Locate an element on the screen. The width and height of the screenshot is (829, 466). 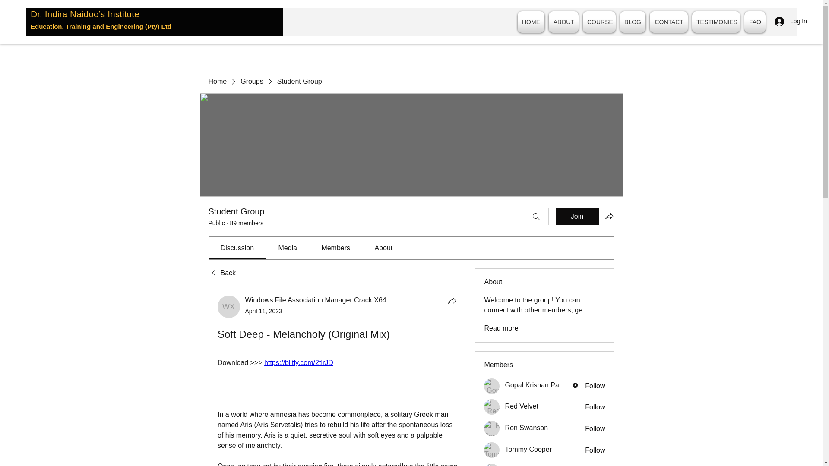
Follow is located at coordinates (595, 407).